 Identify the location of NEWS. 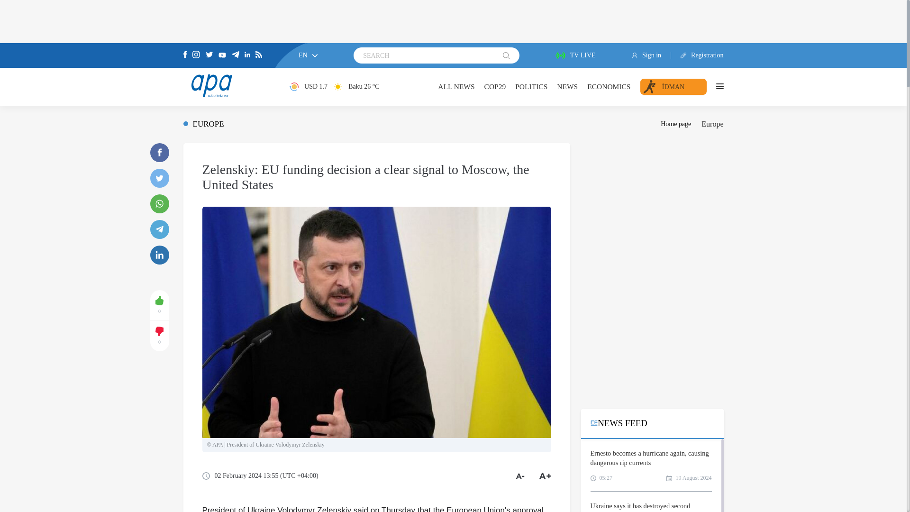
(567, 86).